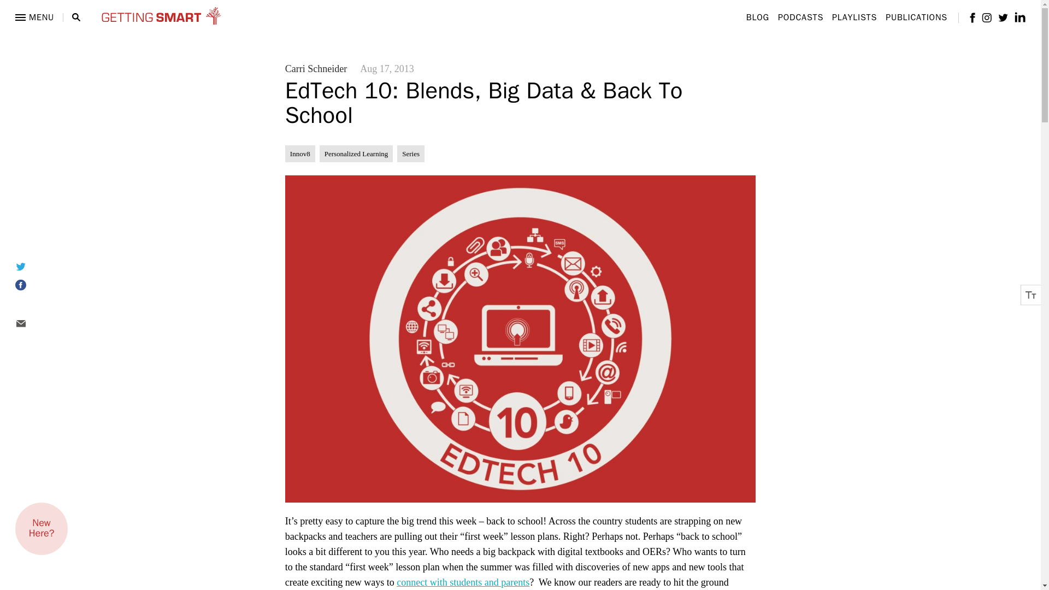 The image size is (1049, 590). Describe the element at coordinates (801, 17) in the screenshot. I see `PODCASTS` at that location.